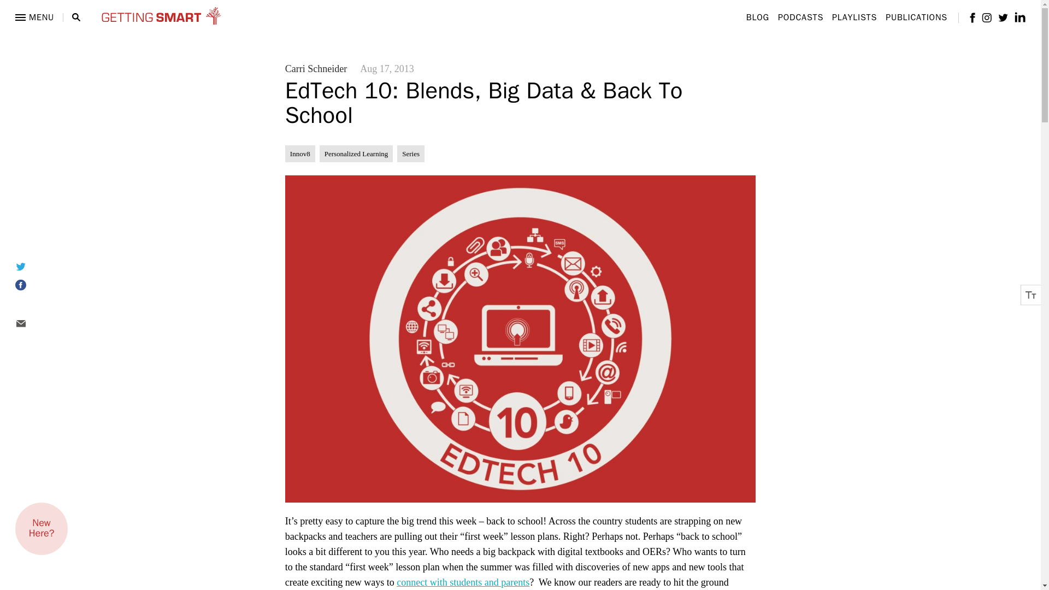 The image size is (1049, 590). Describe the element at coordinates (801, 17) in the screenshot. I see `PODCASTS` at that location.